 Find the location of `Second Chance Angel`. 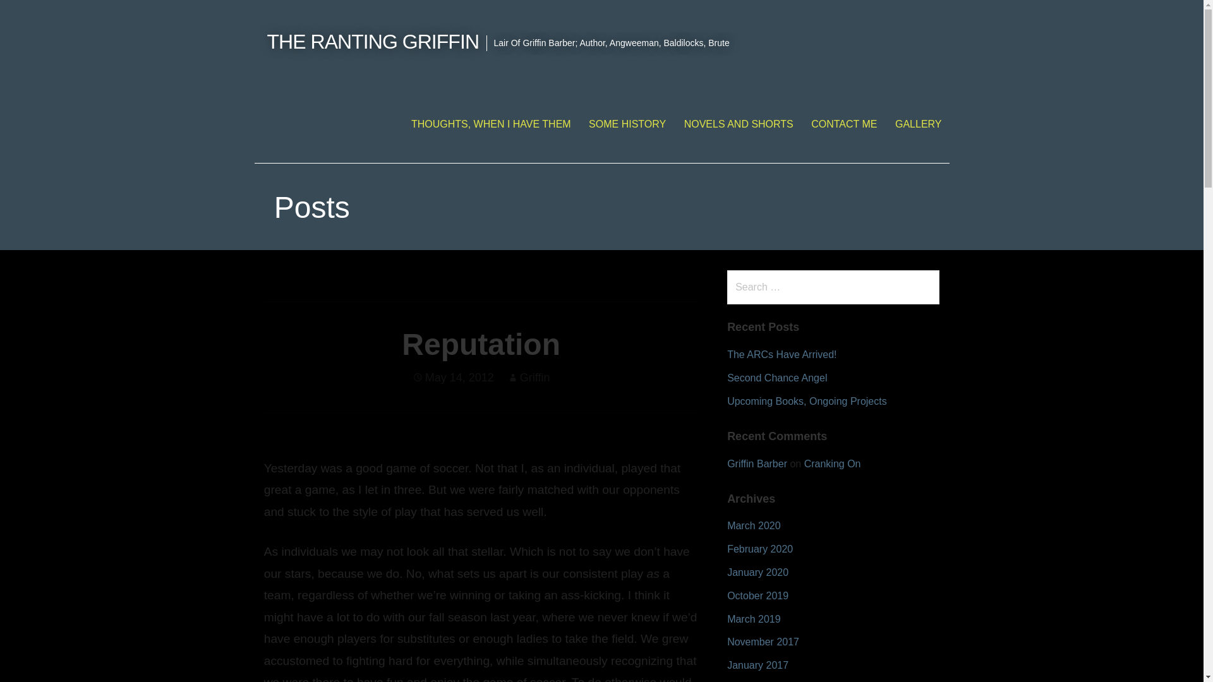

Second Chance Angel is located at coordinates (777, 378).